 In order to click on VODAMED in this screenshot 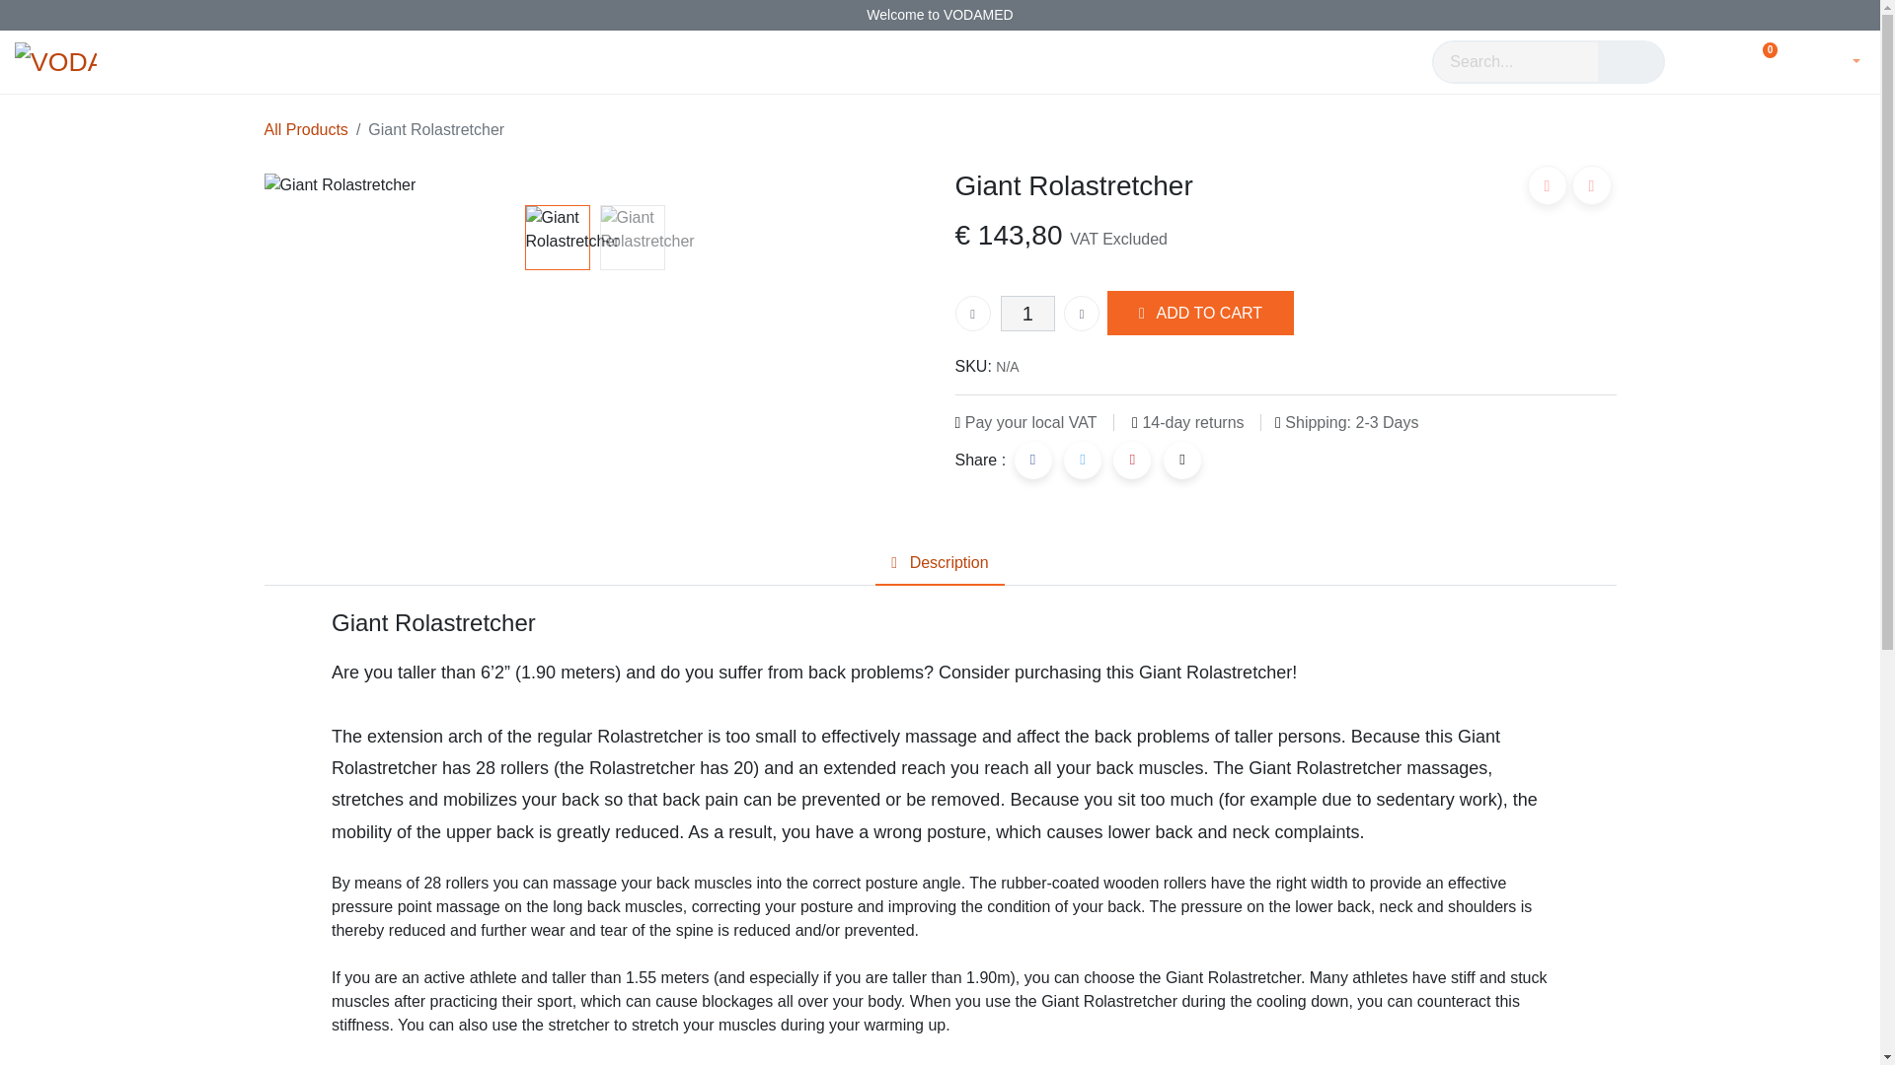, I will do `click(55, 62)`.